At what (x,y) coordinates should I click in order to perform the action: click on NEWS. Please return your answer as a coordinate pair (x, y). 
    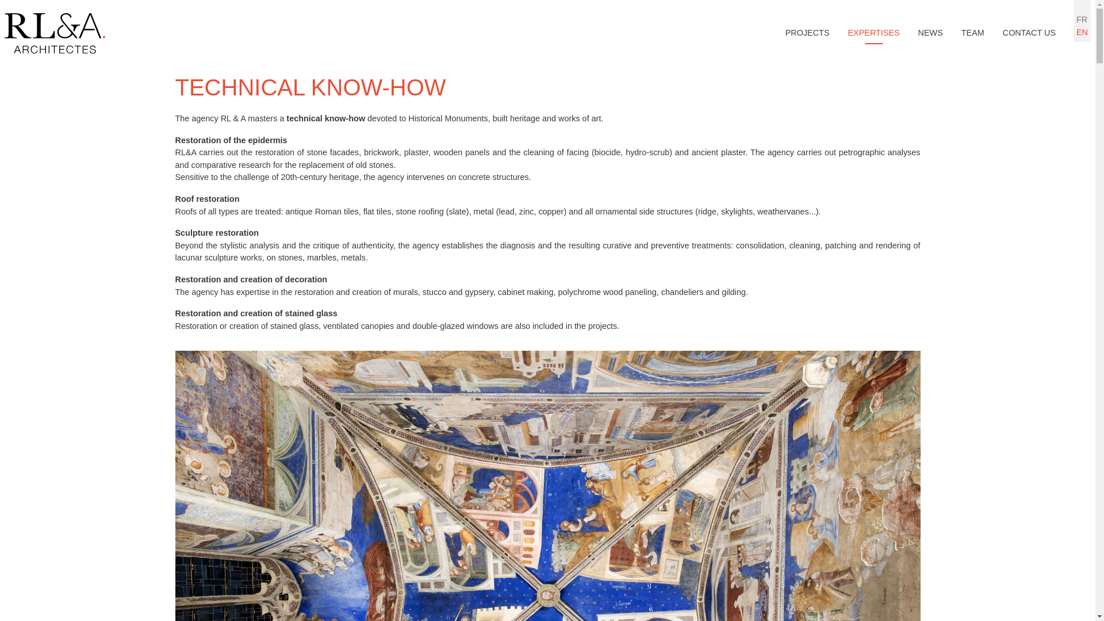
    Looking at the image, I should click on (930, 33).